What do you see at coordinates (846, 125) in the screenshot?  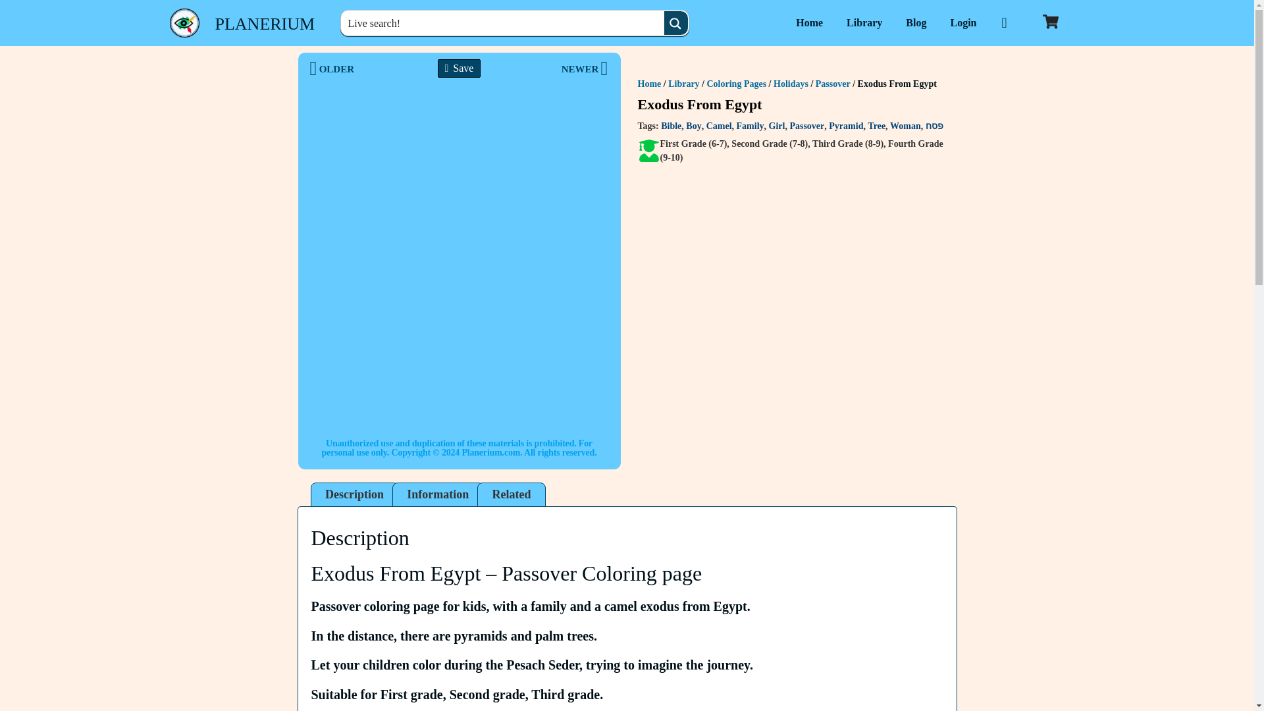 I see `Pyramid` at bounding box center [846, 125].